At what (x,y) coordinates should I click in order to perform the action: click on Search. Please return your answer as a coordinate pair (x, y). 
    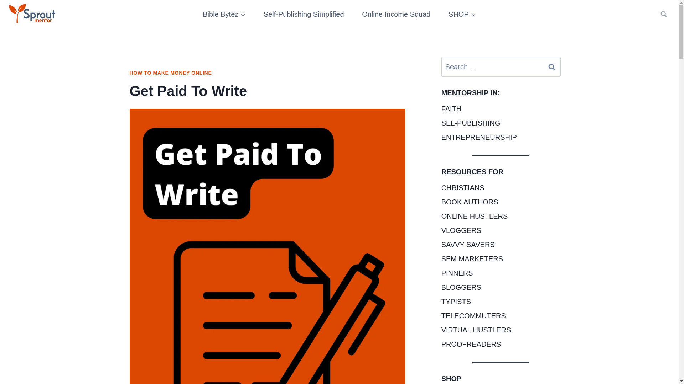
    Looking at the image, I should click on (552, 67).